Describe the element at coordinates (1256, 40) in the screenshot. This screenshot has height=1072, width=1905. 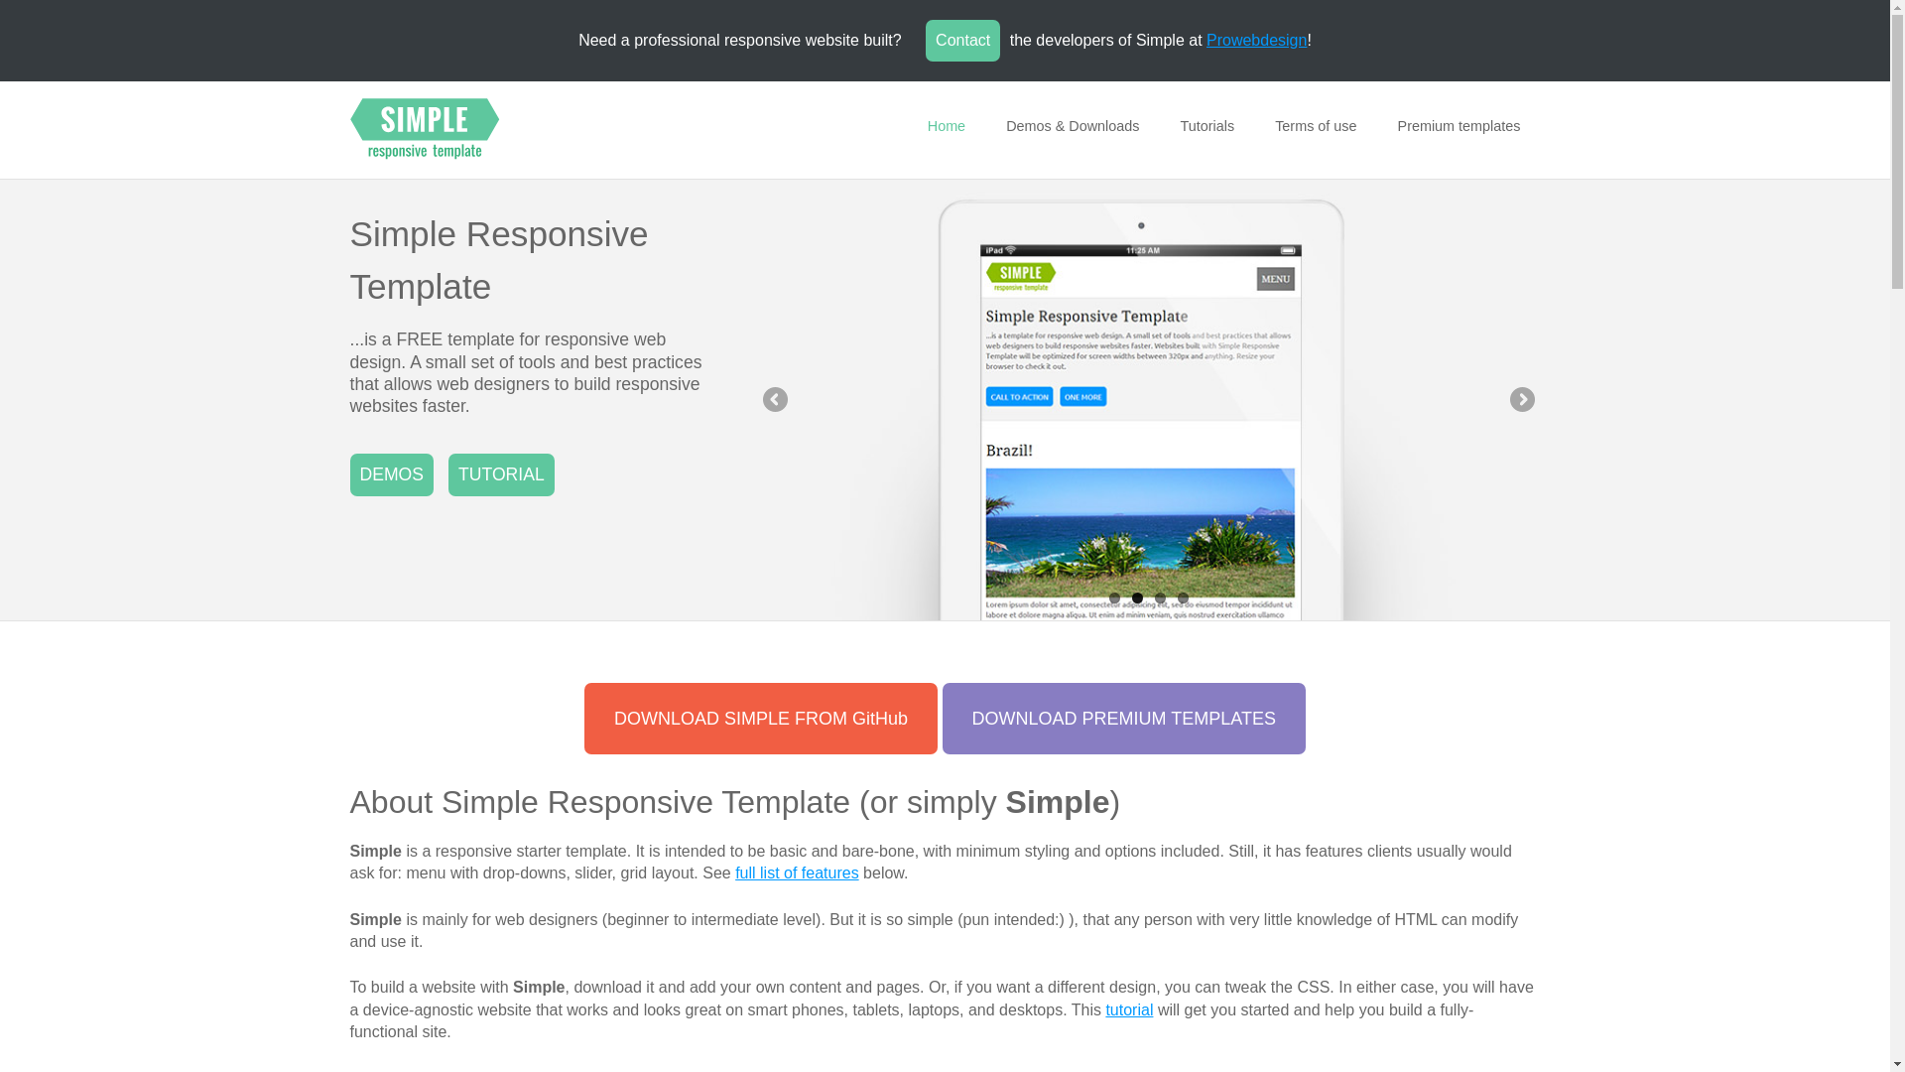
I see `Prowebdesign` at that location.